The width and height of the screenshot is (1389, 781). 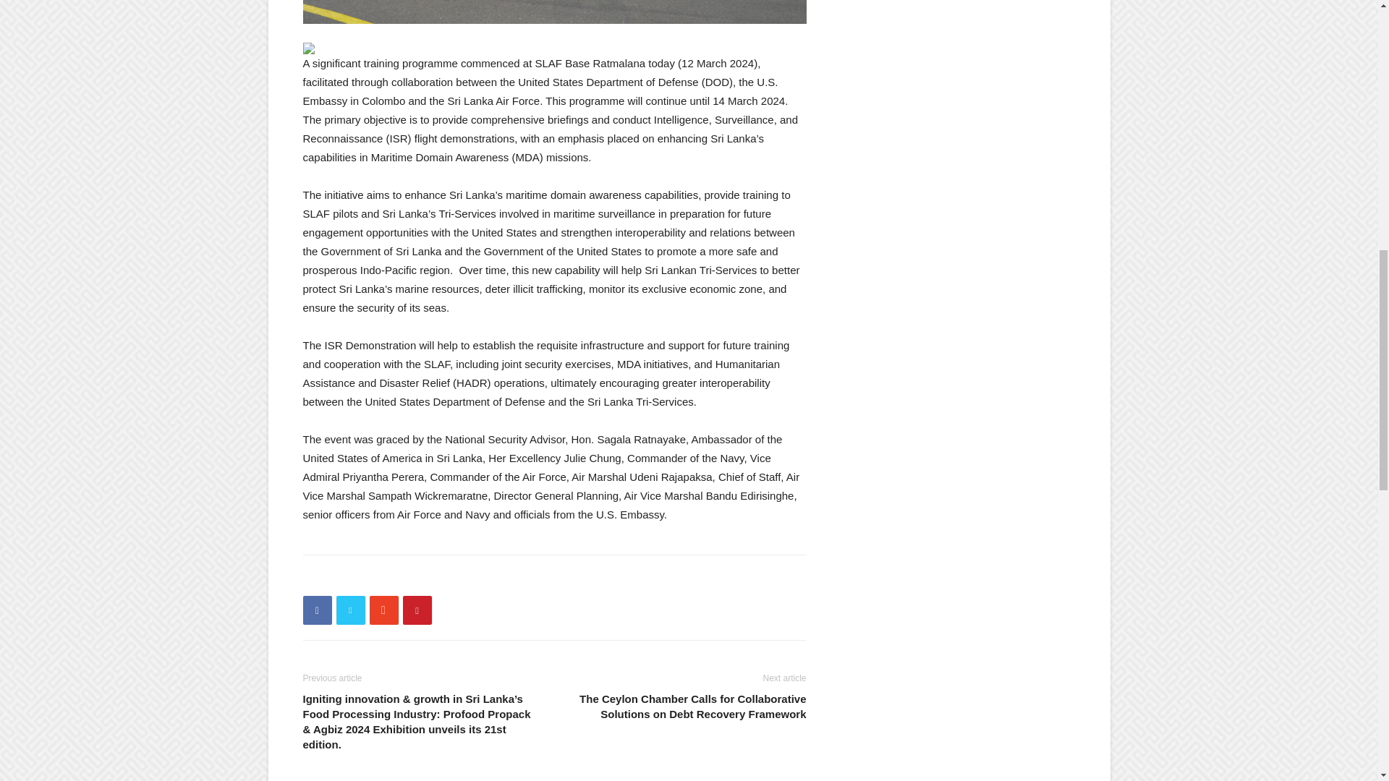 What do you see at coordinates (554, 12) in the screenshot?
I see `25` at bounding box center [554, 12].